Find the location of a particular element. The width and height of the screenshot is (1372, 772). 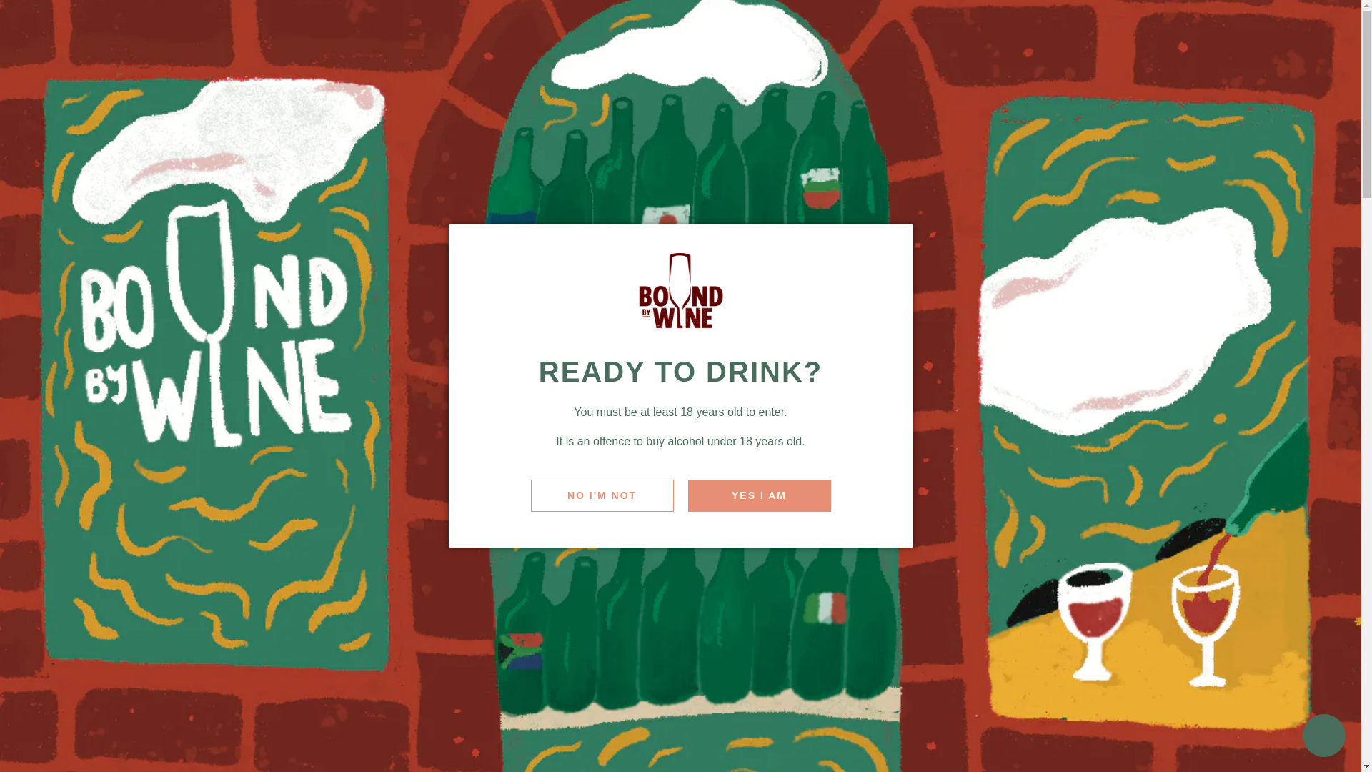

Search is located at coordinates (1203, 87).